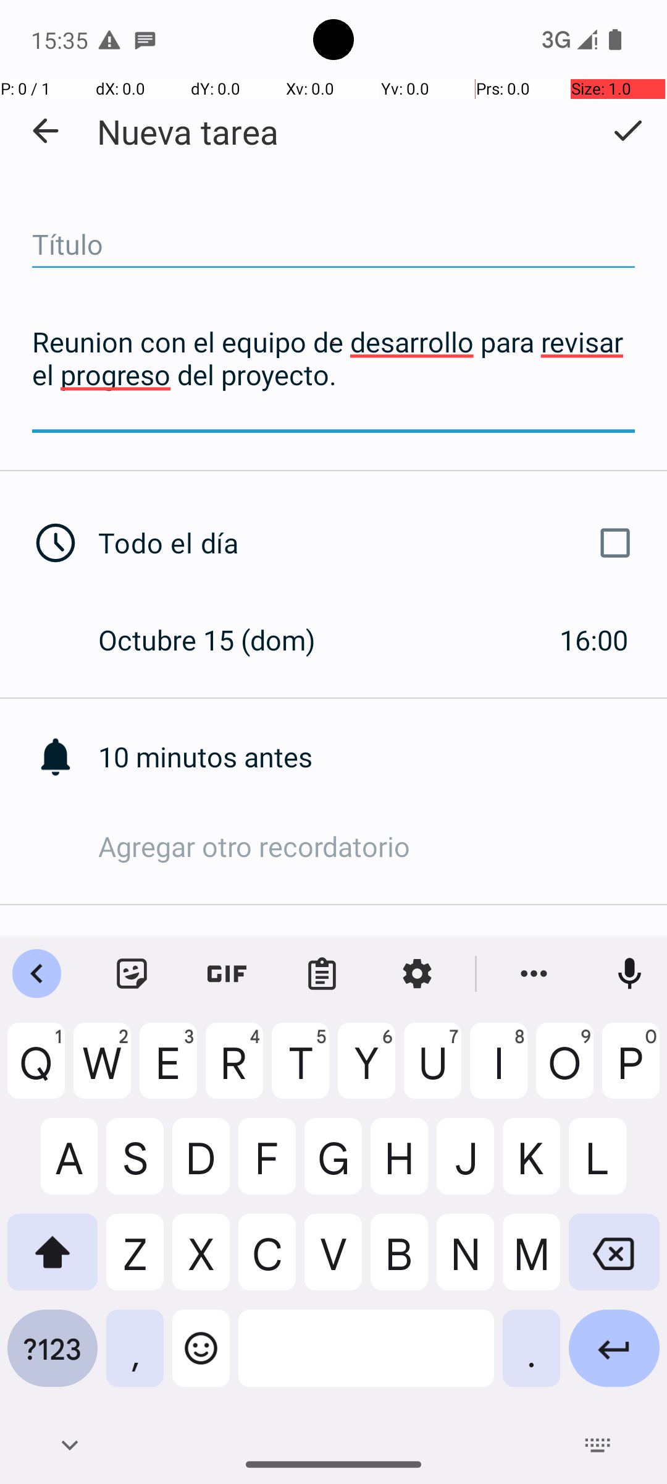 The height and width of the screenshot is (1484, 667). What do you see at coordinates (383, 957) in the screenshot?
I see `No repetir` at bounding box center [383, 957].